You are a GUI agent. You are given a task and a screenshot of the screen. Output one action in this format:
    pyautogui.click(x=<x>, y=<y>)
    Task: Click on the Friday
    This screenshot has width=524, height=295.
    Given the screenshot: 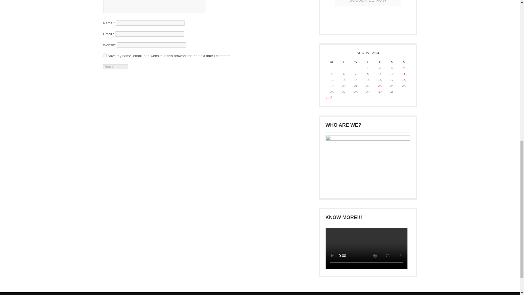 What is the action you would take?
    pyautogui.click(x=379, y=62)
    